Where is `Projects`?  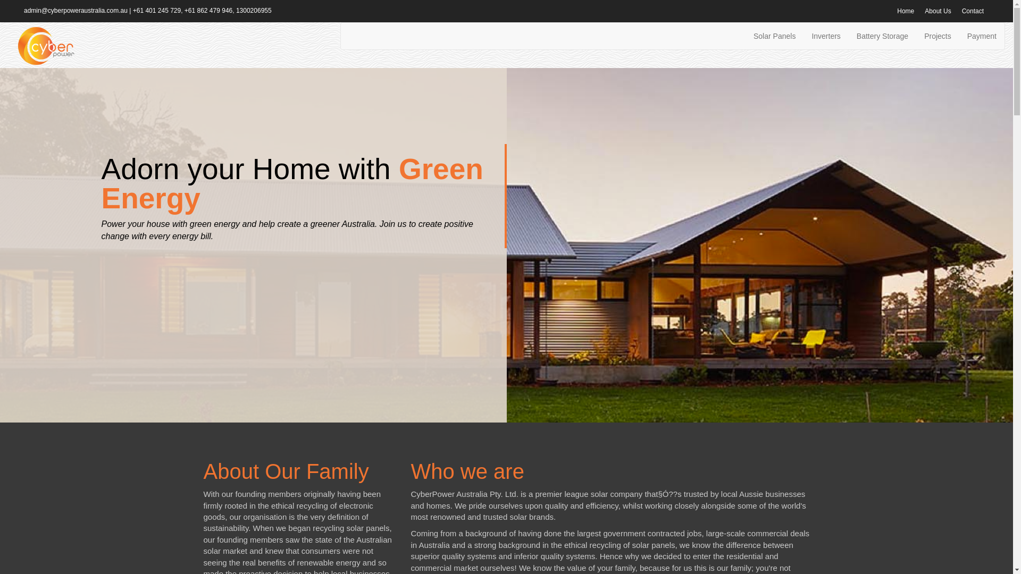 Projects is located at coordinates (938, 36).